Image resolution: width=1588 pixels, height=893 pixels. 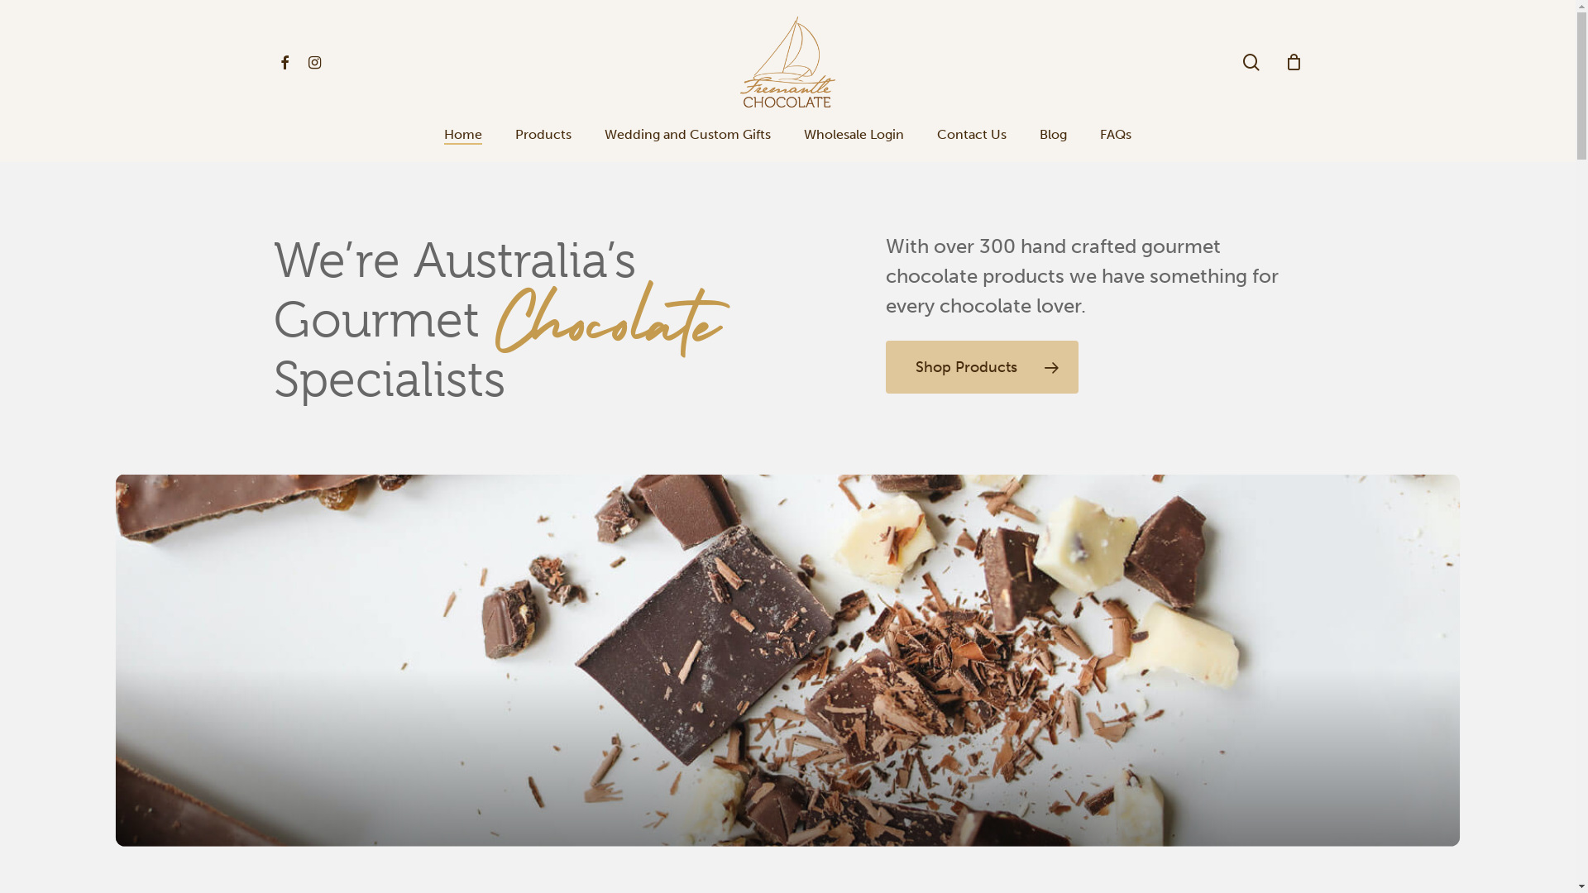 I want to click on Home, so click(x=463, y=135).